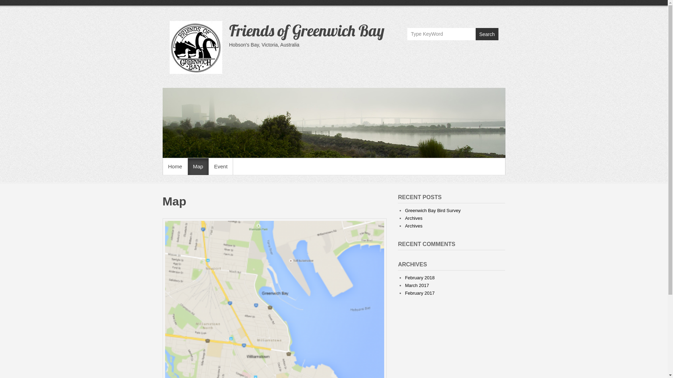 Image resolution: width=673 pixels, height=378 pixels. I want to click on Friends of Greenwich Bay, so click(334, 123).